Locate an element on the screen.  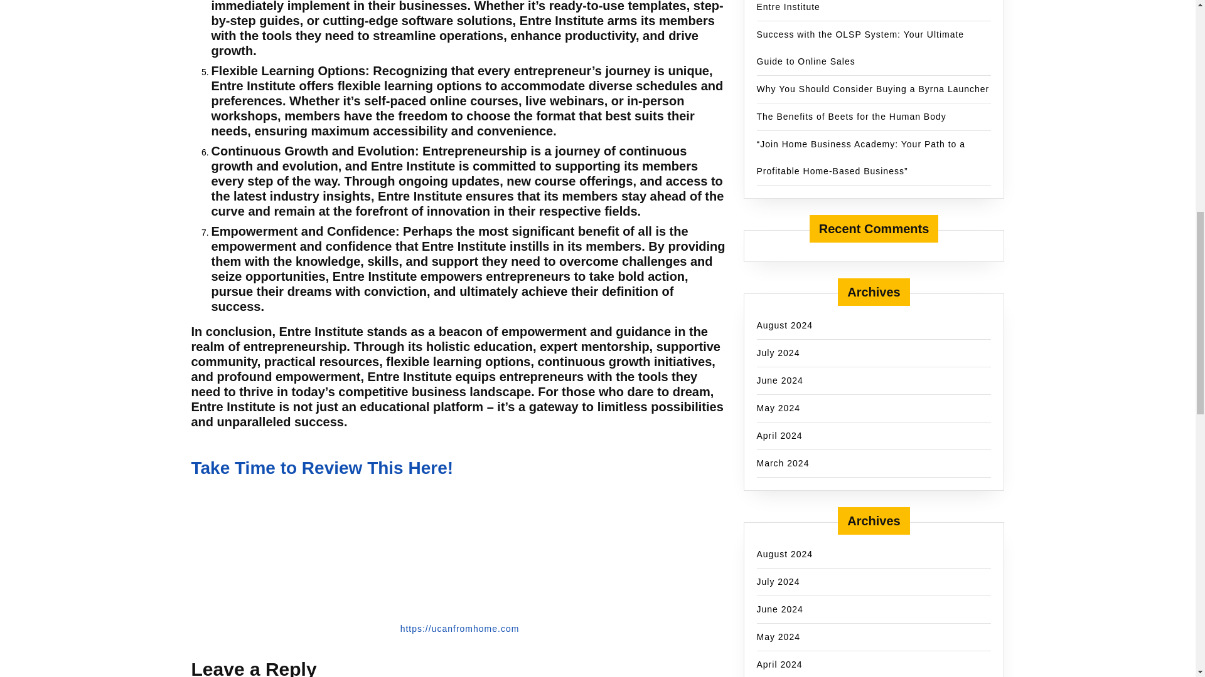
Why You Should Consider Buying a Byrna Launcher is located at coordinates (872, 89).